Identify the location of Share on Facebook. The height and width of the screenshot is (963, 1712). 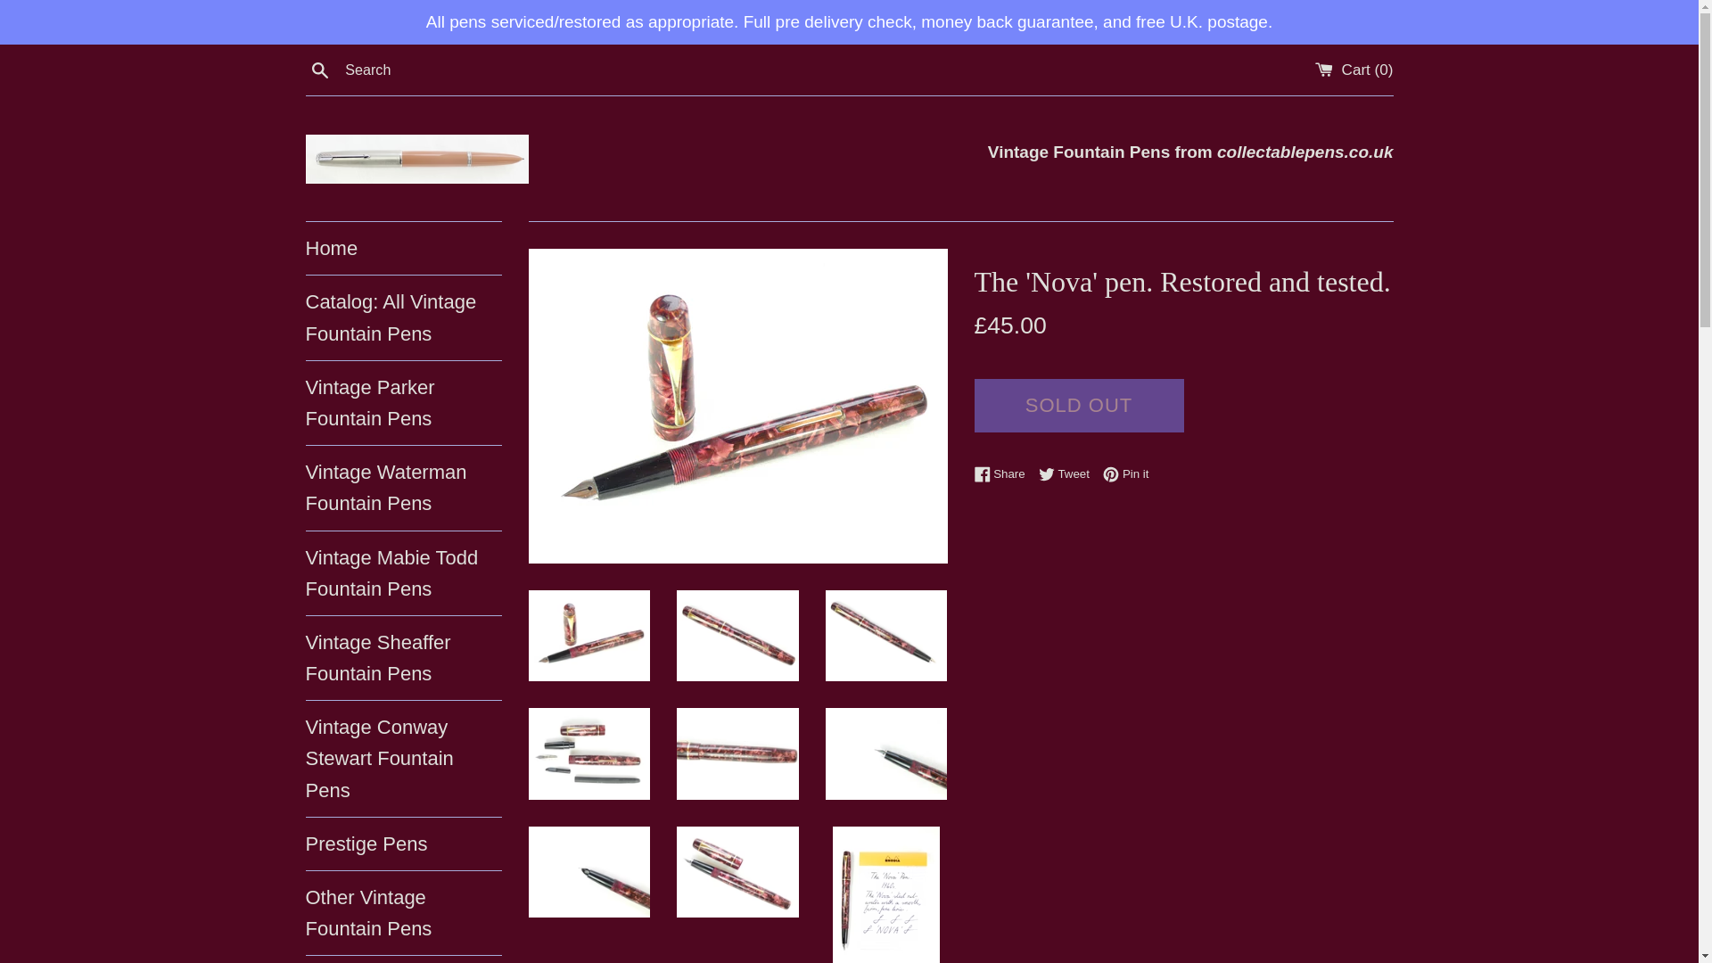
(1004, 473).